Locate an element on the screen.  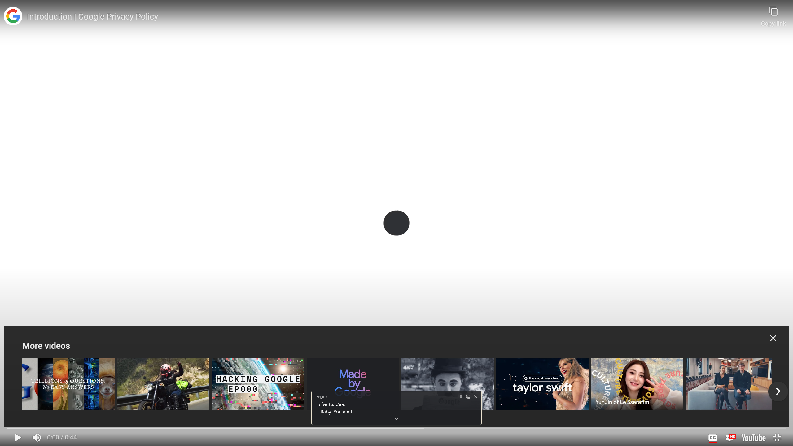
Teachable Machine 2.0: Making AI easier for everyone is located at coordinates (732, 384).